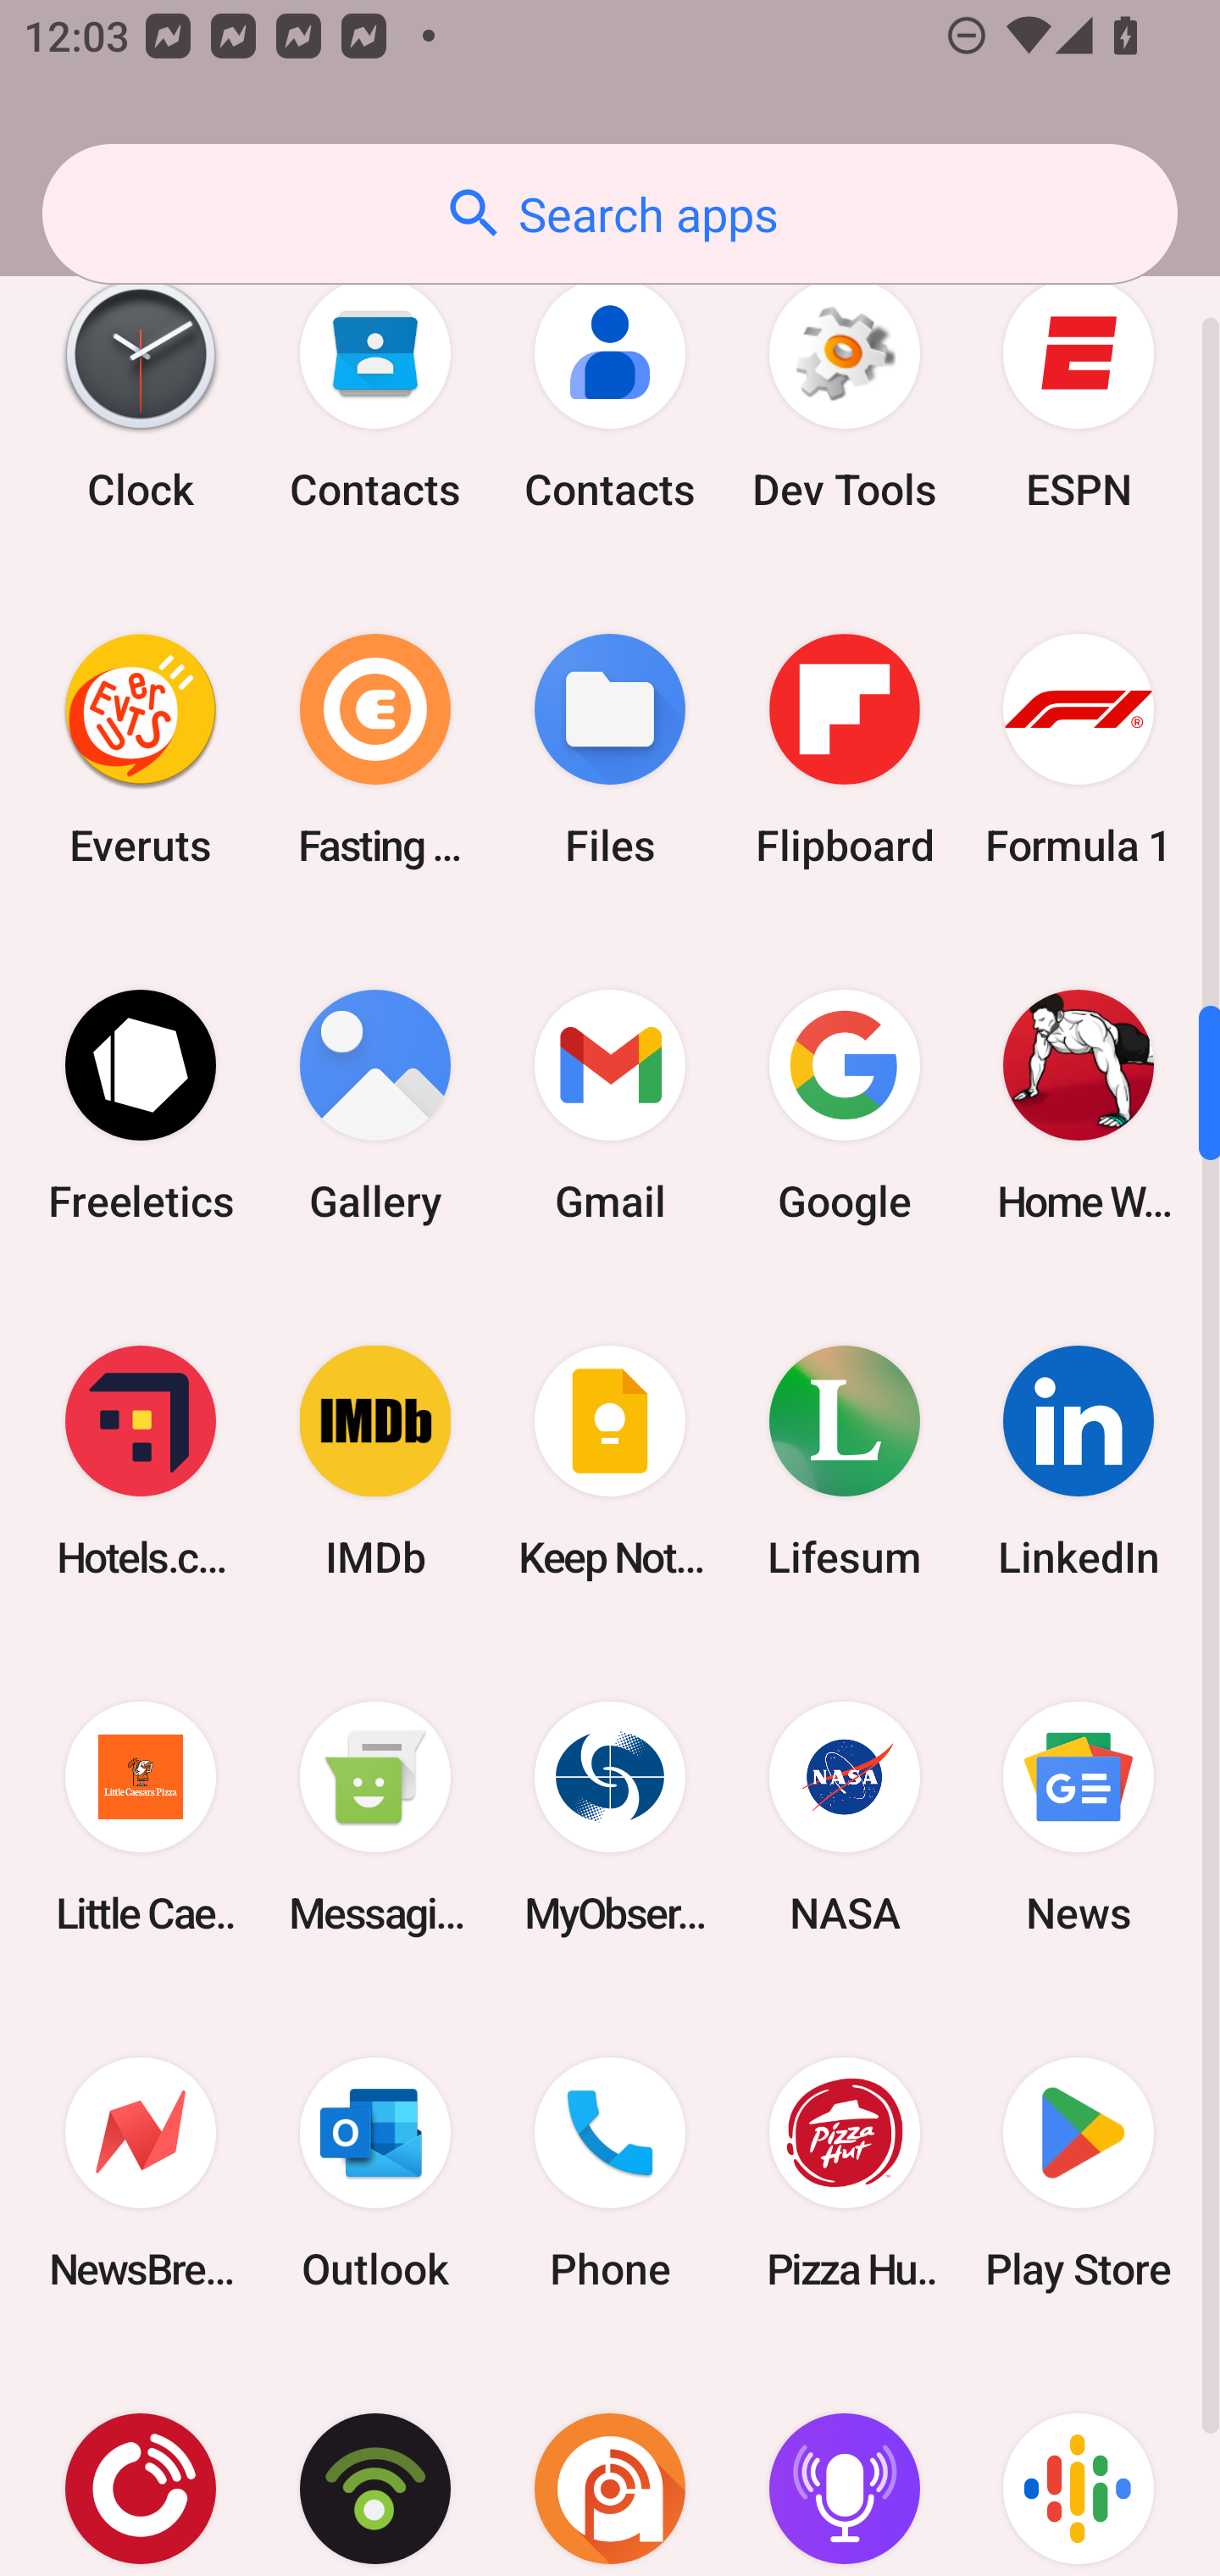 This screenshot has width=1220, height=2576. Describe the element at coordinates (1079, 2174) in the screenshot. I see `Play Store` at that location.